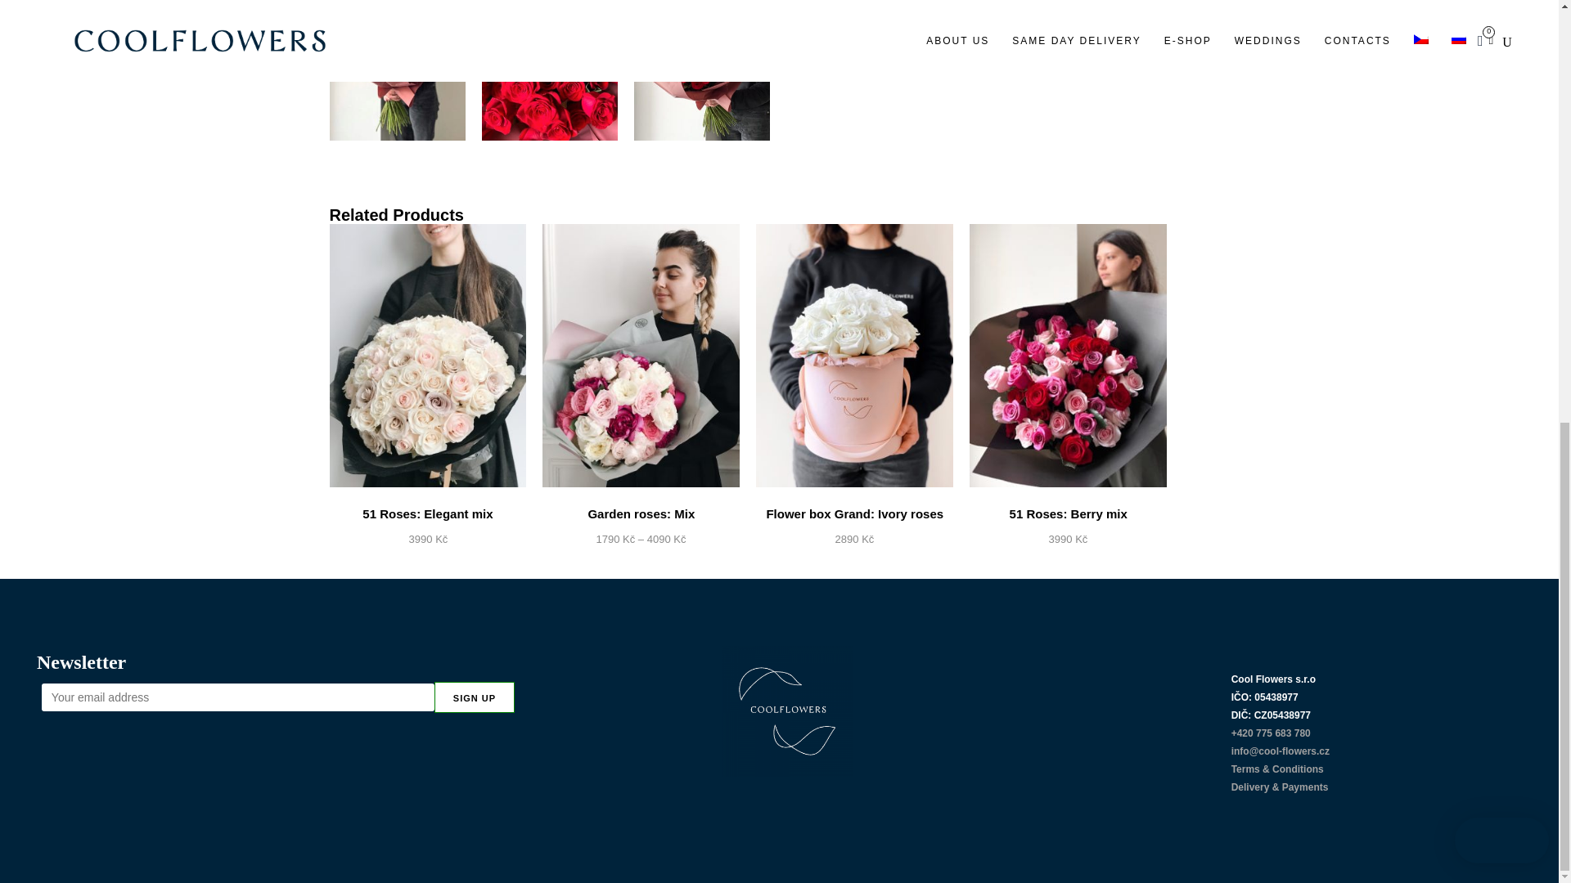  What do you see at coordinates (396, 70) in the screenshot?
I see `C7EA3A5C-3746-4C1C-B9E3-1FFE4E897539` at bounding box center [396, 70].